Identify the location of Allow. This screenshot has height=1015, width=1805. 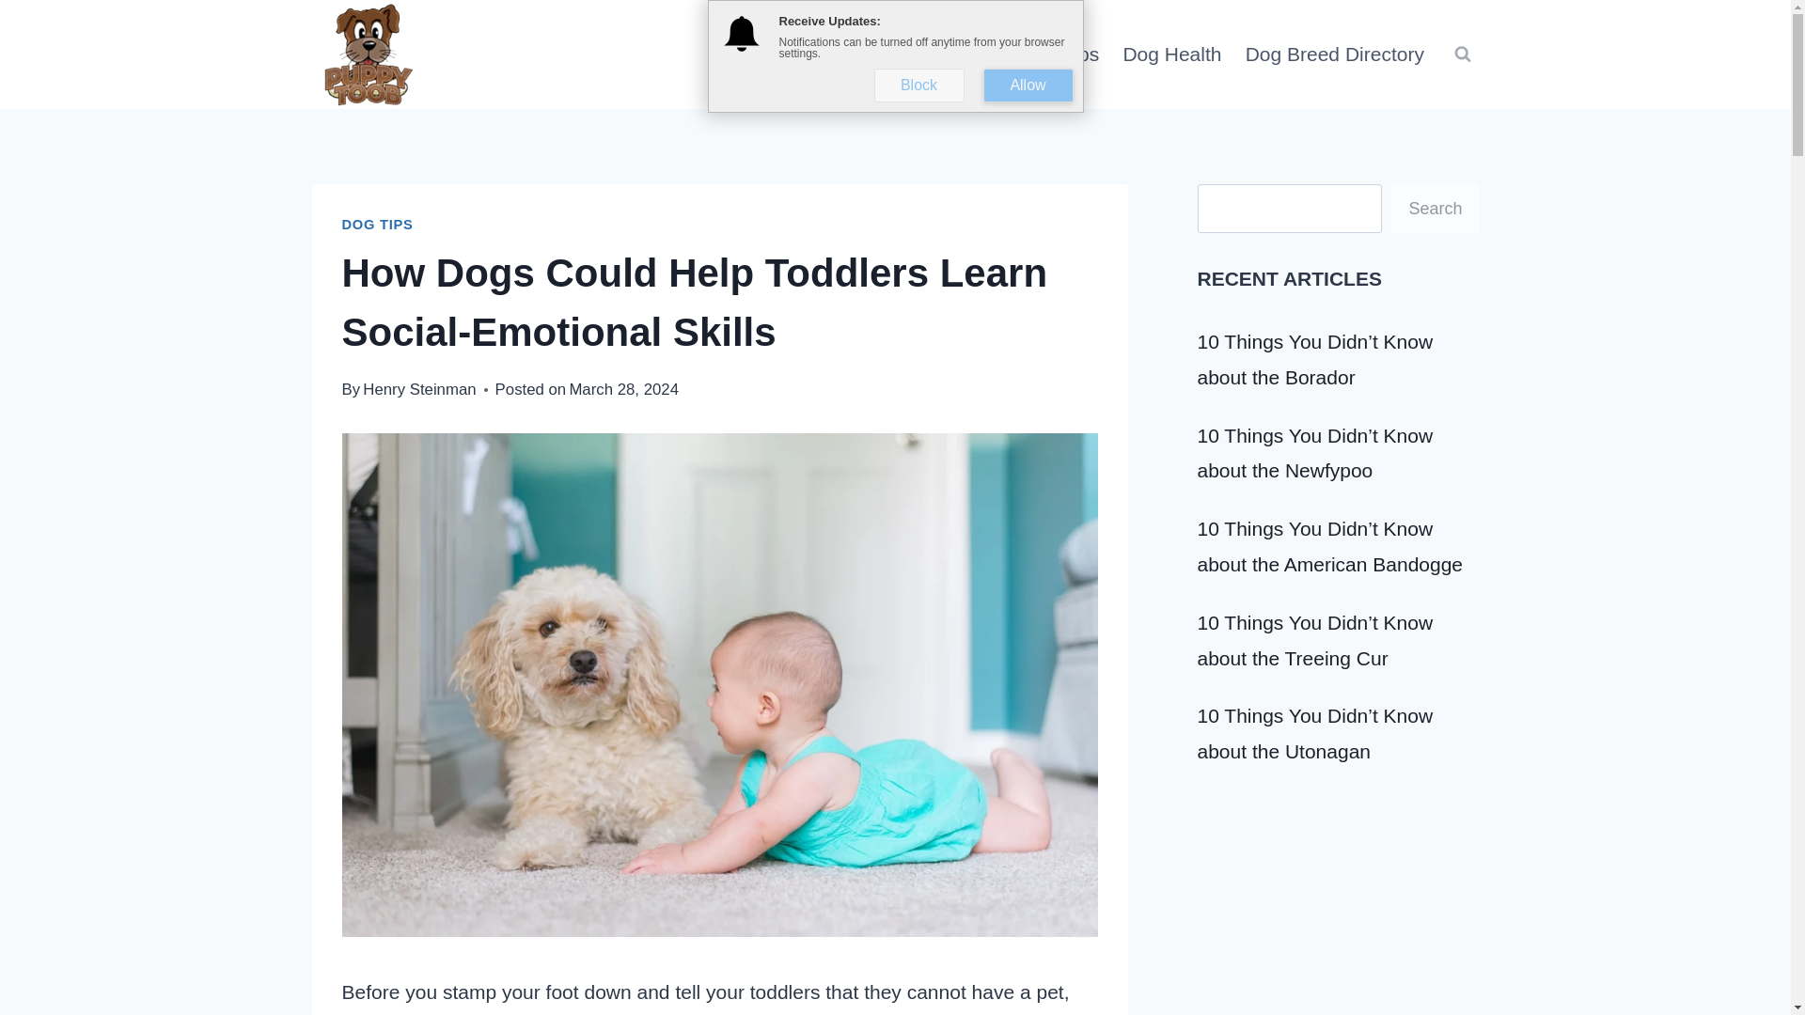
(1028, 86).